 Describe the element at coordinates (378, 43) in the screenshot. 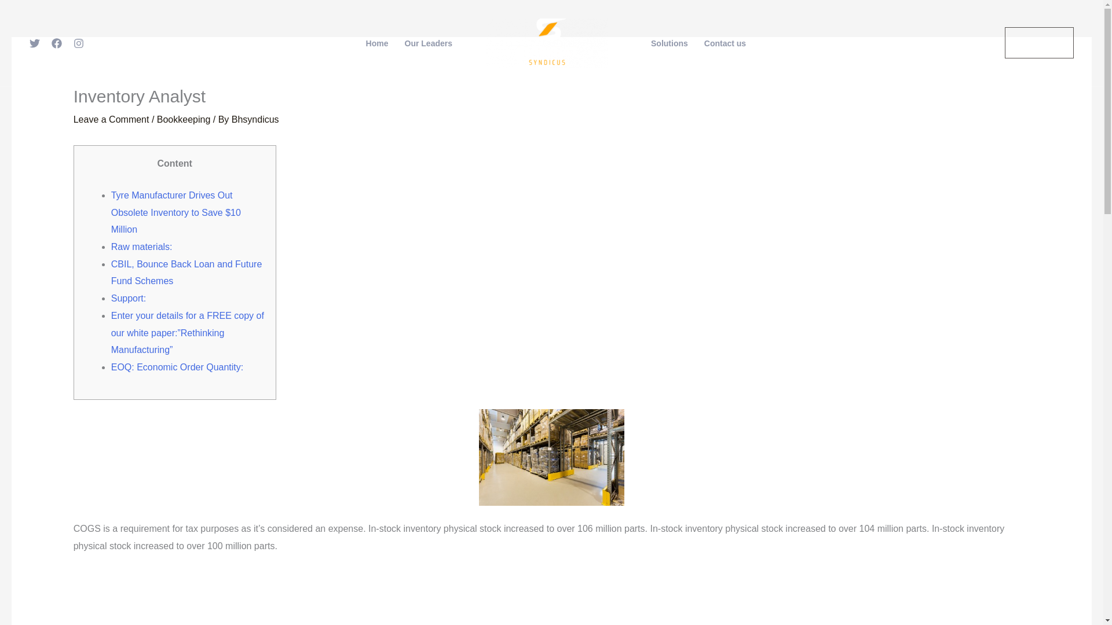

I see `Home` at that location.